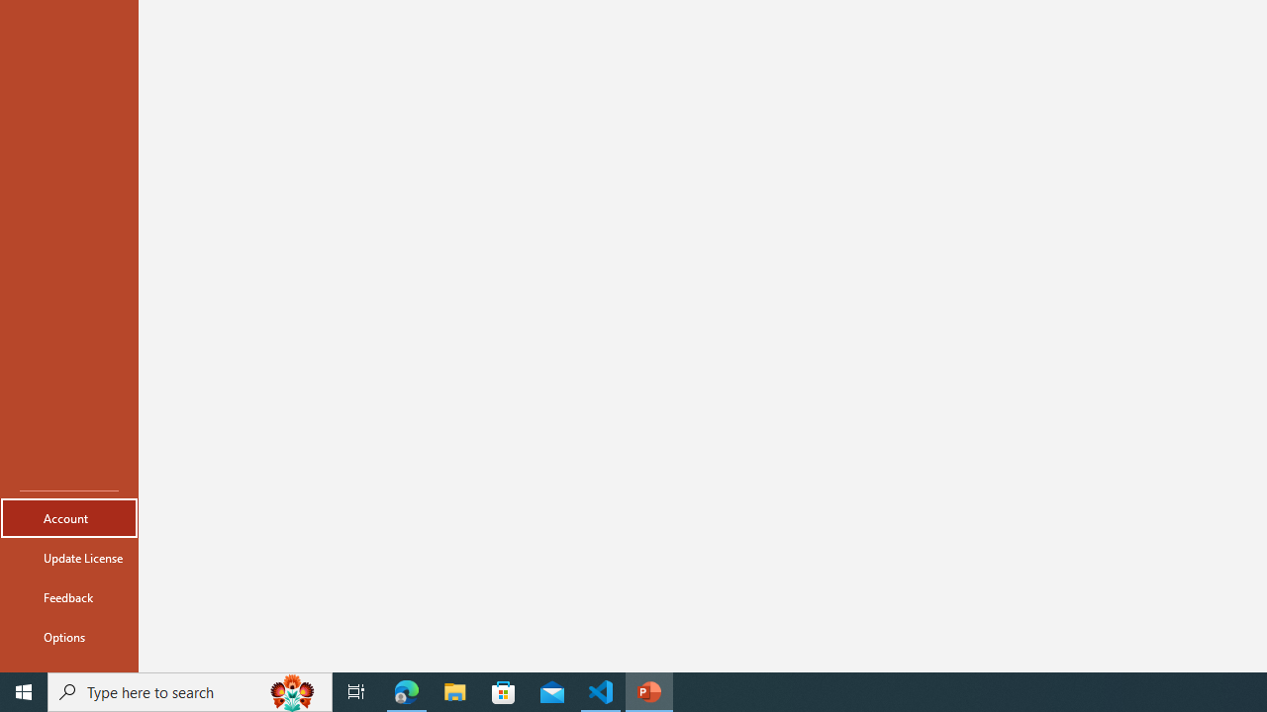 The image size is (1267, 712). I want to click on Account, so click(69, 518).